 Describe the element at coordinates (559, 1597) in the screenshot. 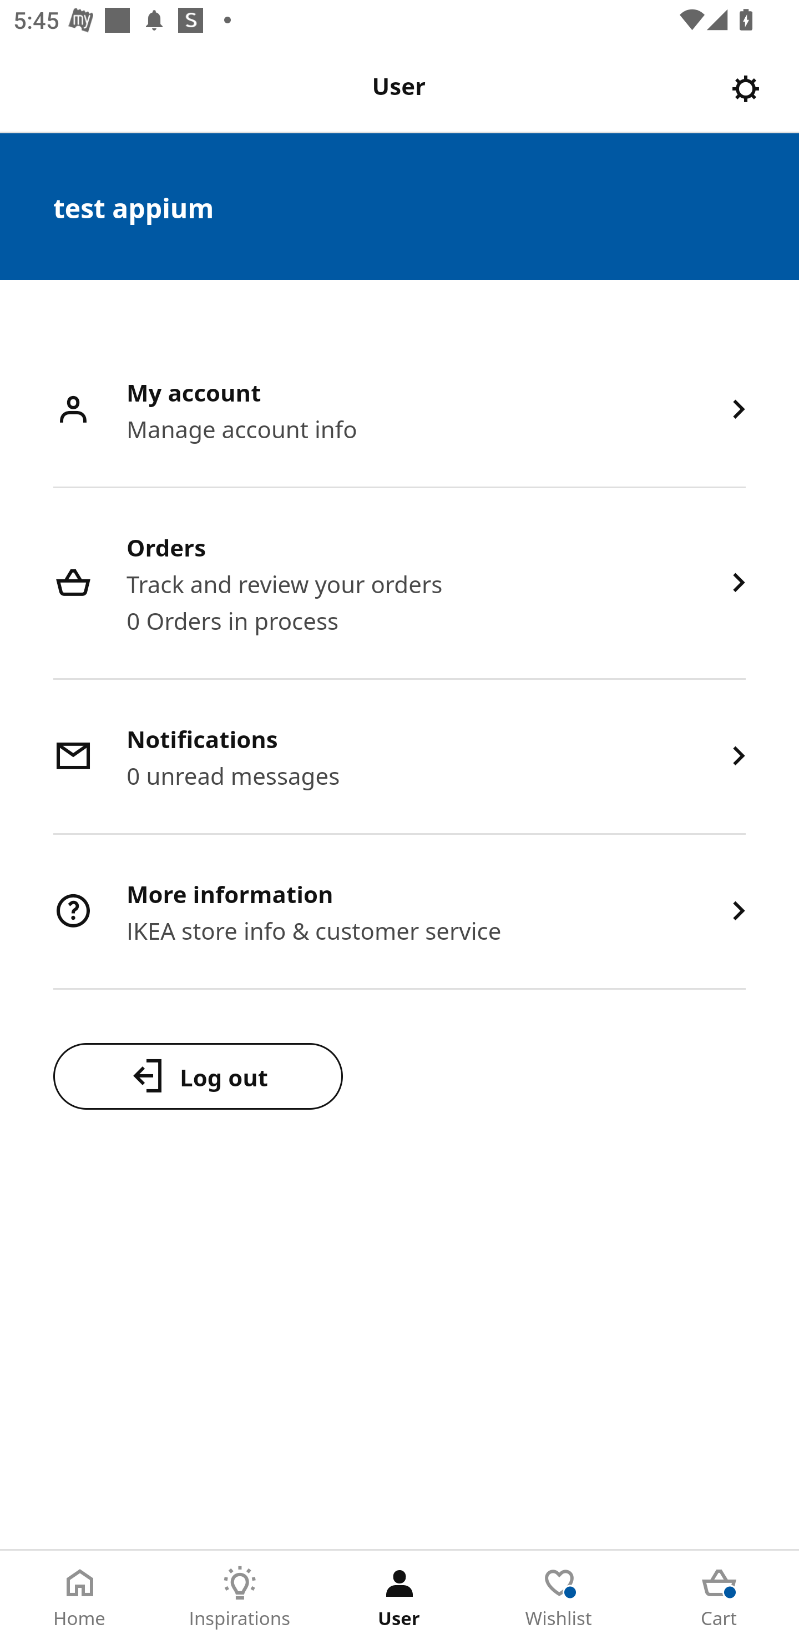

I see `Wishlist
Tab 4 of 5` at that location.